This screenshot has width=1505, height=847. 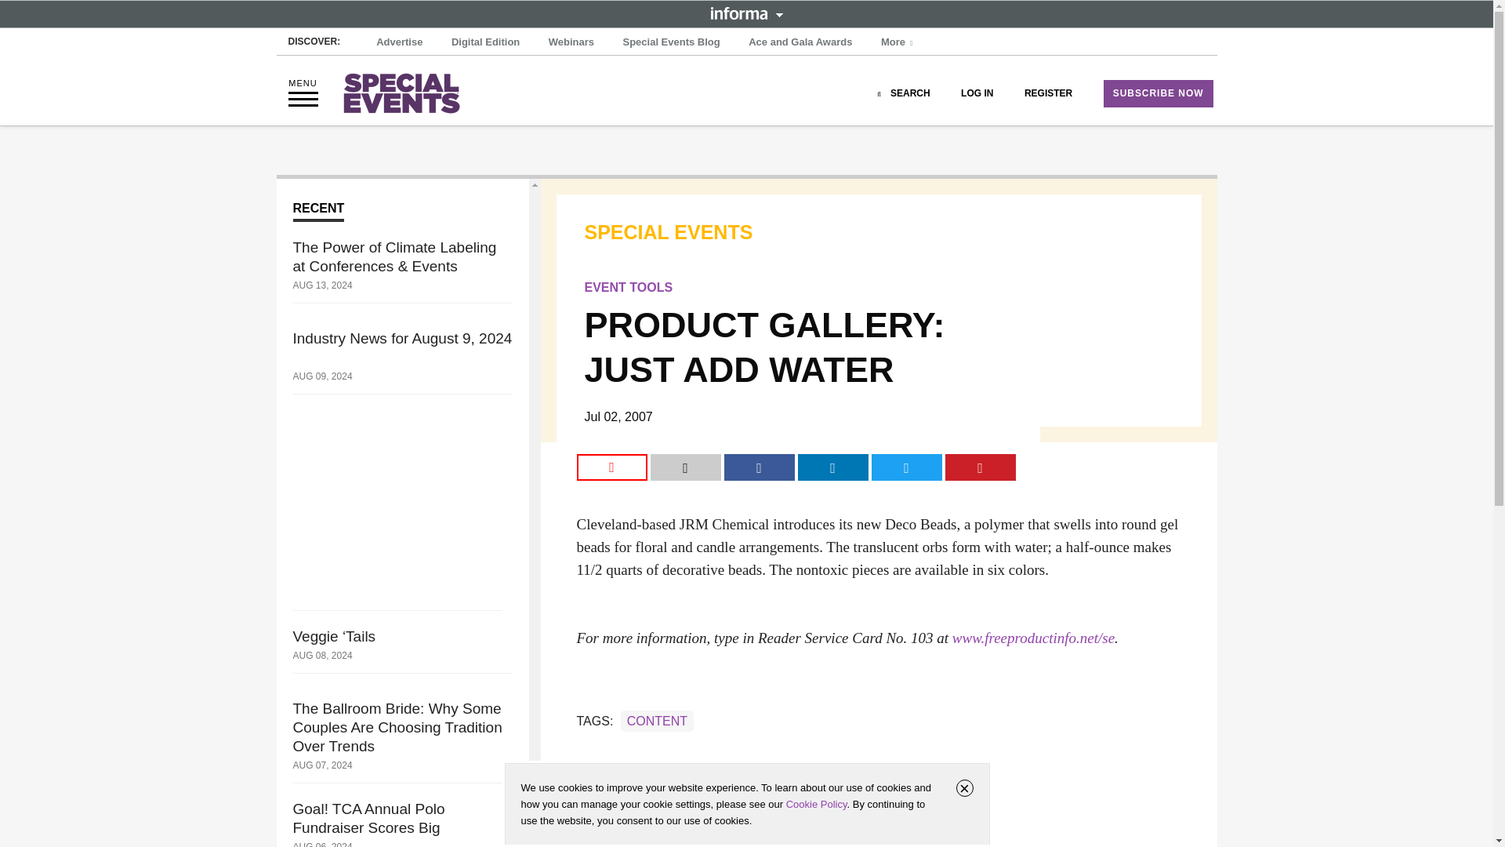 I want to click on Cookie Policy, so click(x=816, y=804).